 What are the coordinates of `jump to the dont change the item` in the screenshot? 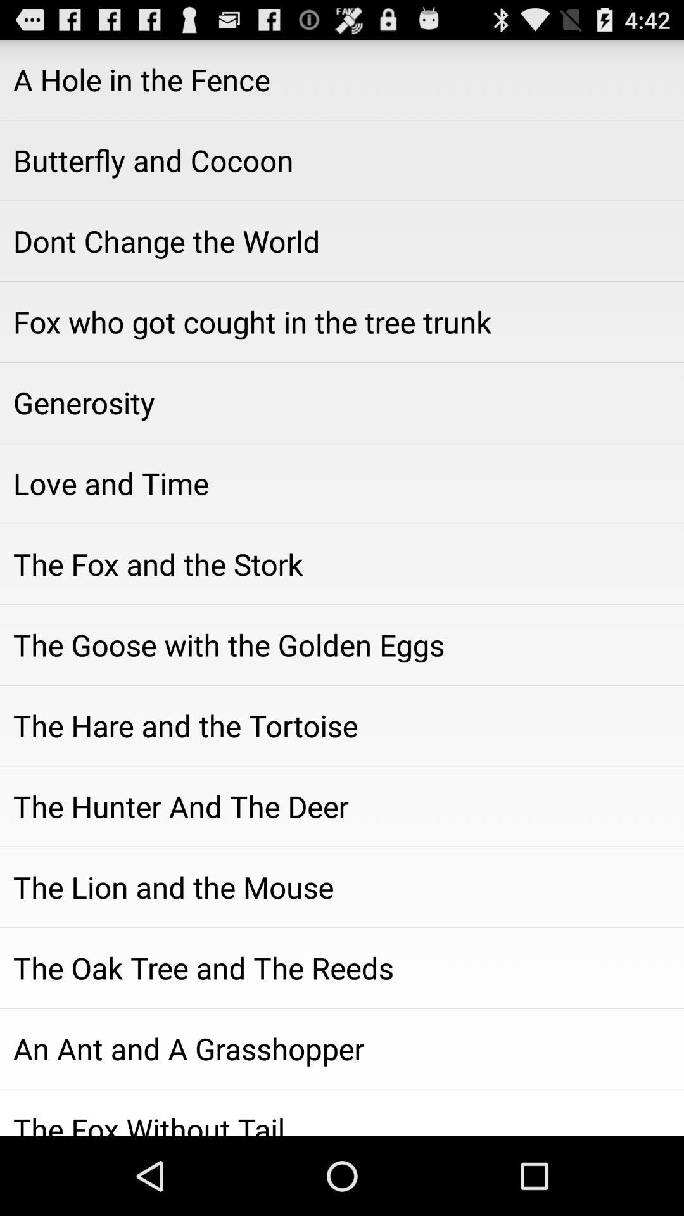 It's located at (342, 241).